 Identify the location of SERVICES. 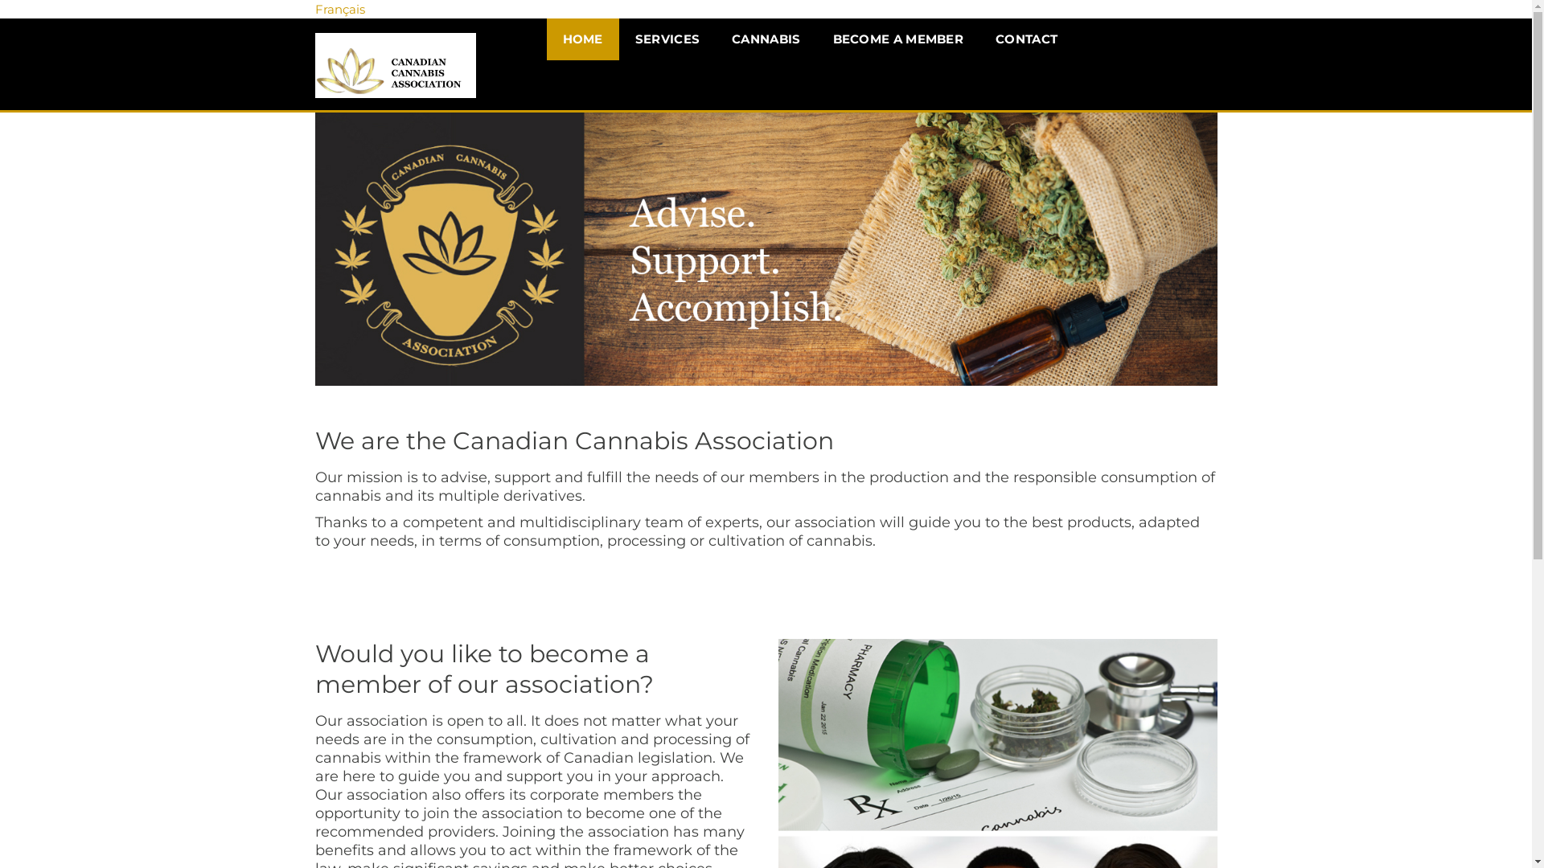
(667, 39).